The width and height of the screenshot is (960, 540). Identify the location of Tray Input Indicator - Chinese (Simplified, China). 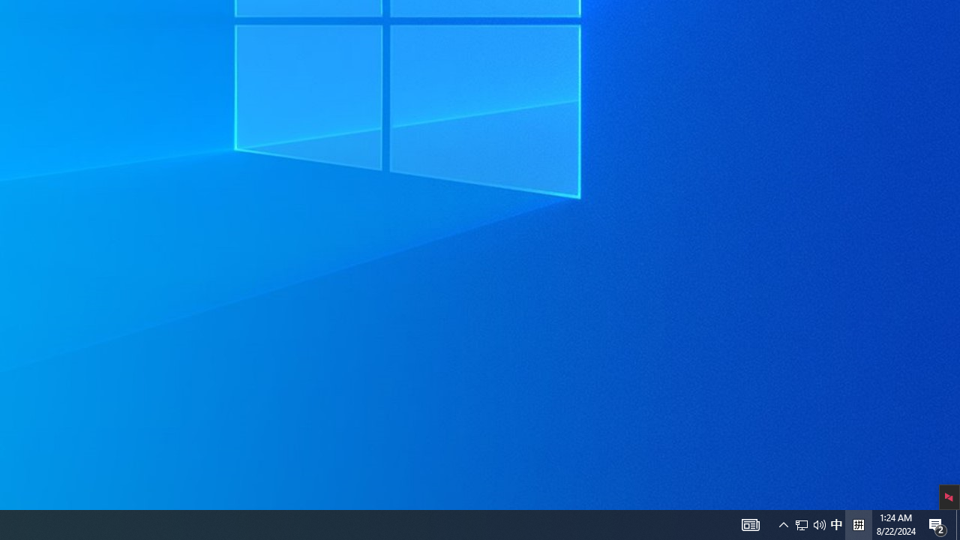
(836, 525).